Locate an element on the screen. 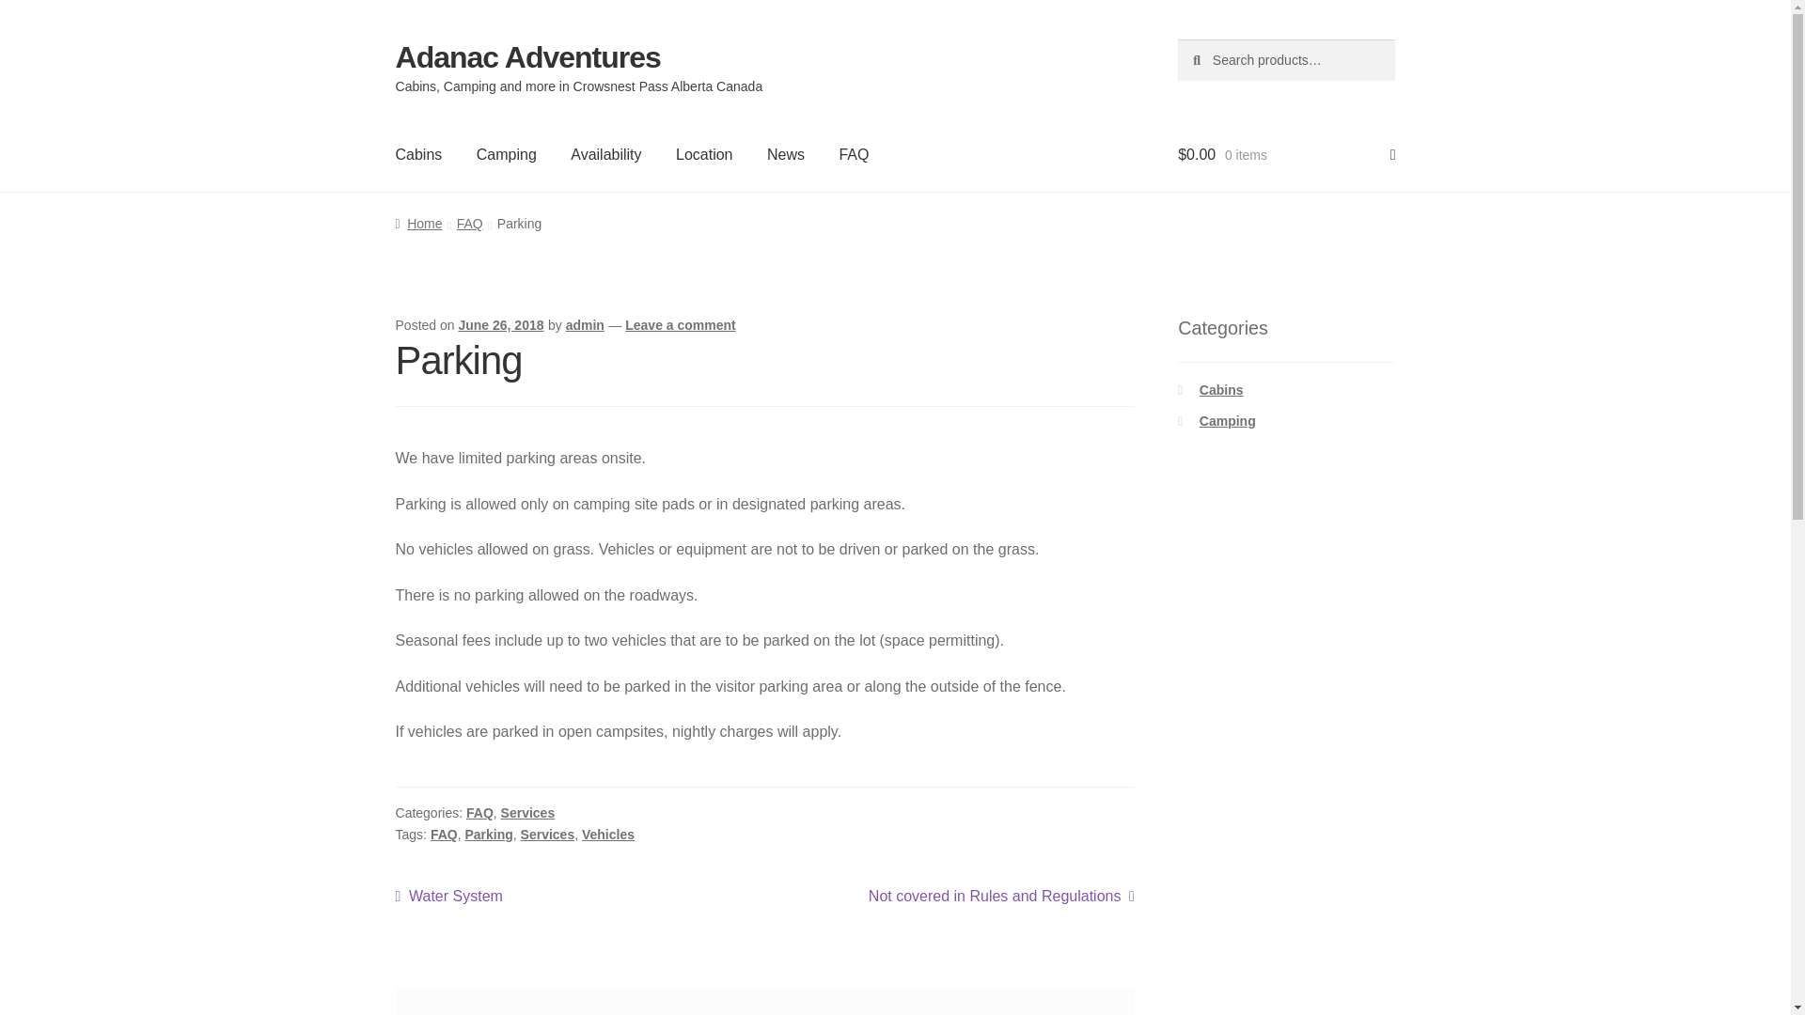 The image size is (1805, 1015). Home is located at coordinates (419, 224).